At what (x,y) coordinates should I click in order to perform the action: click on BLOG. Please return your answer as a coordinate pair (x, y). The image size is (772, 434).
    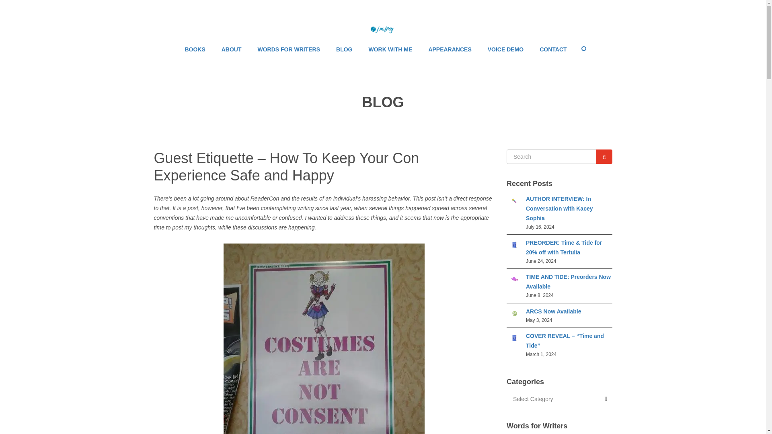
    Looking at the image, I should click on (344, 49).